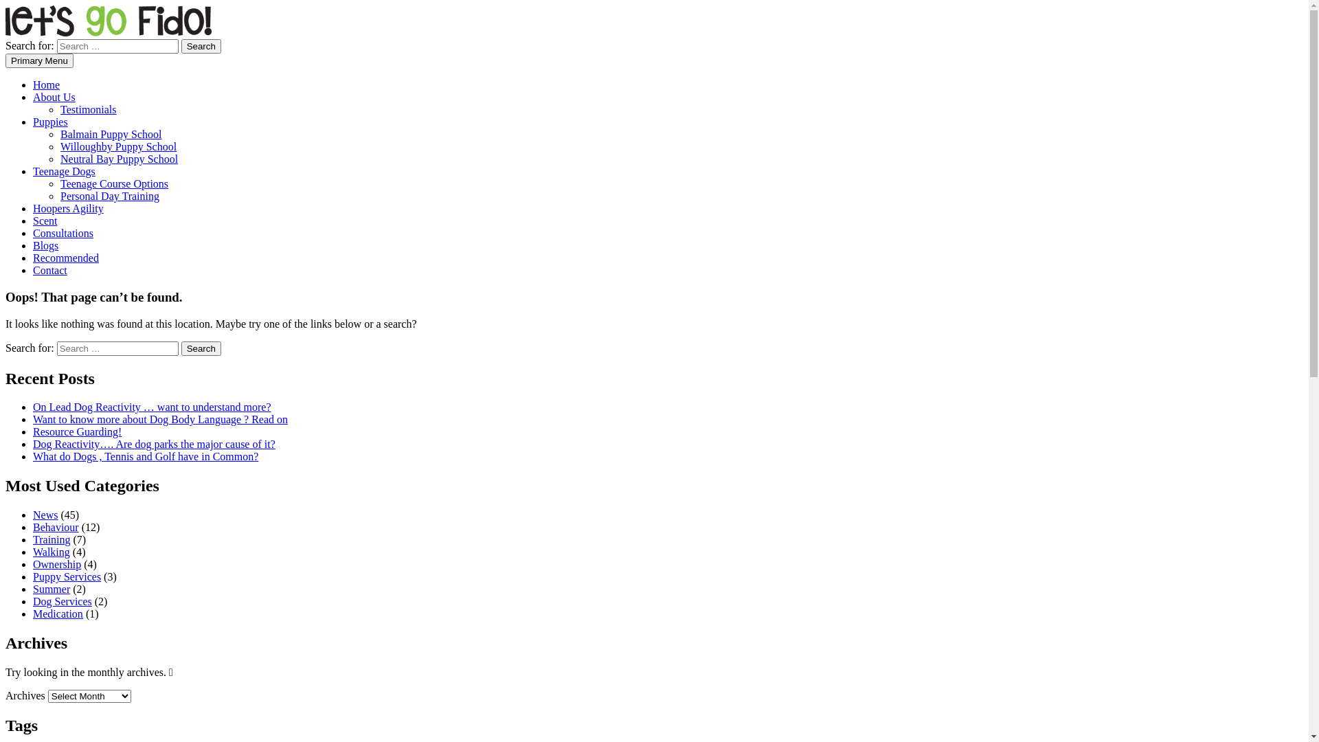 The width and height of the screenshot is (1319, 742). What do you see at coordinates (54, 98) in the screenshot?
I see `About Us` at bounding box center [54, 98].